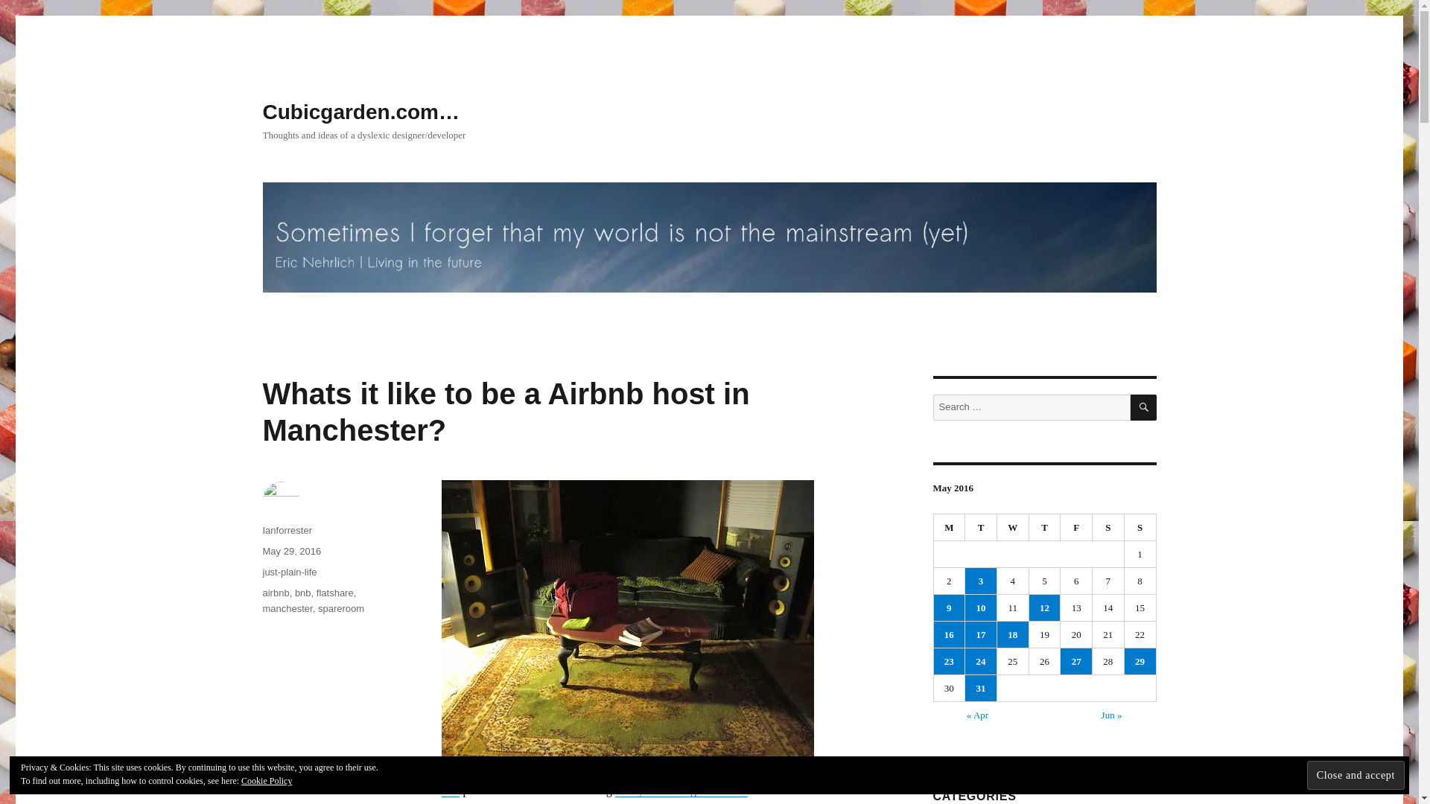 Image resolution: width=1430 pixels, height=804 pixels. I want to click on spareroom, so click(341, 609).